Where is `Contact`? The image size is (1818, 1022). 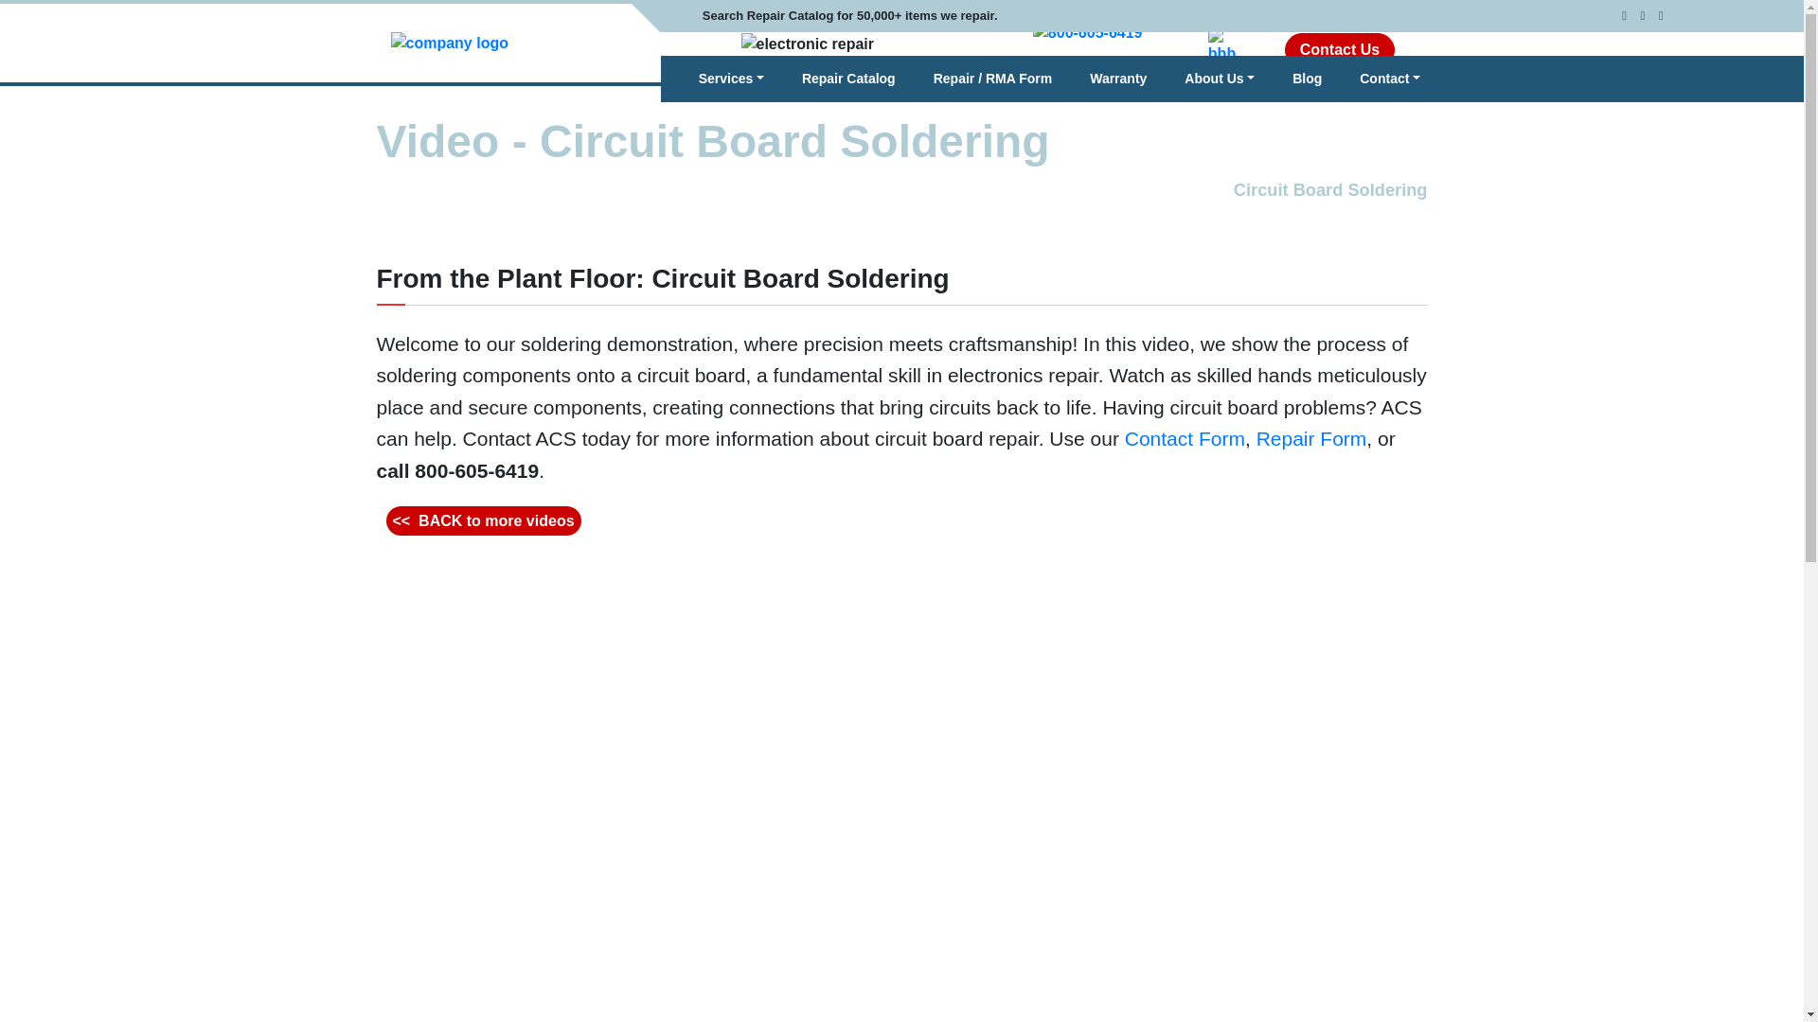
Contact is located at coordinates (1390, 78).